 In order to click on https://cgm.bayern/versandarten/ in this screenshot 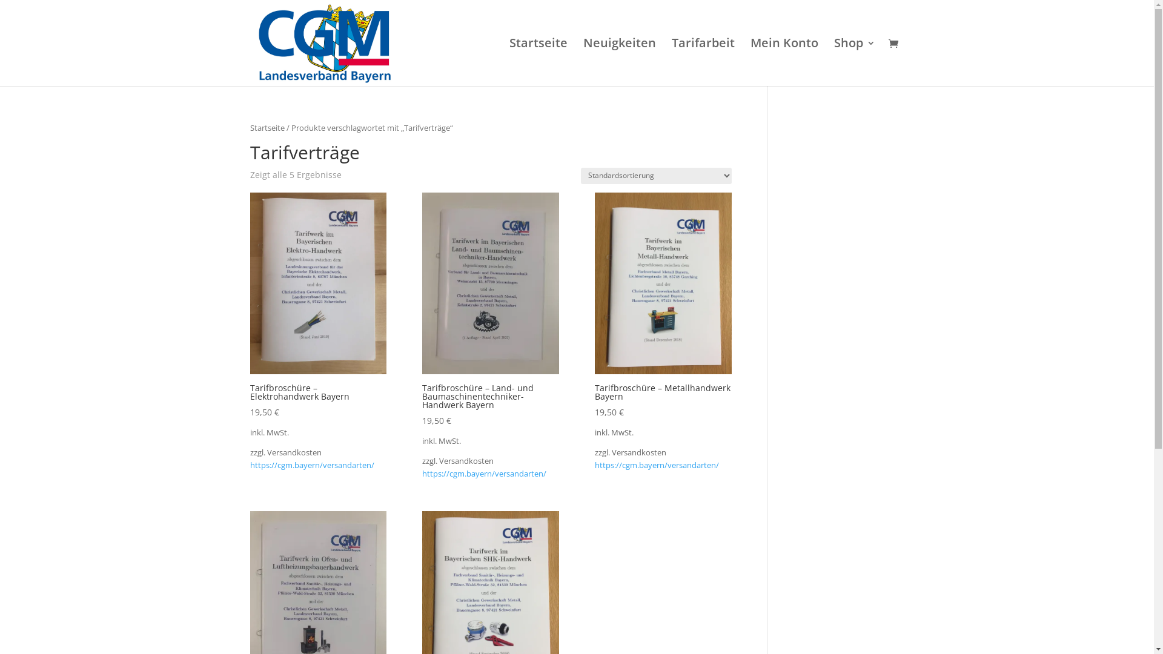, I will do `click(485, 474)`.